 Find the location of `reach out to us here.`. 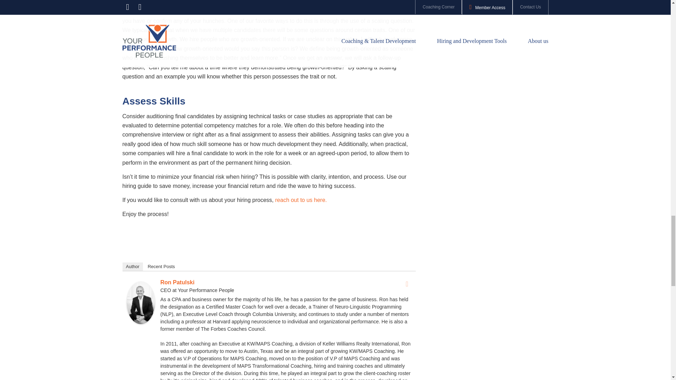

reach out to us here. is located at coordinates (301, 200).